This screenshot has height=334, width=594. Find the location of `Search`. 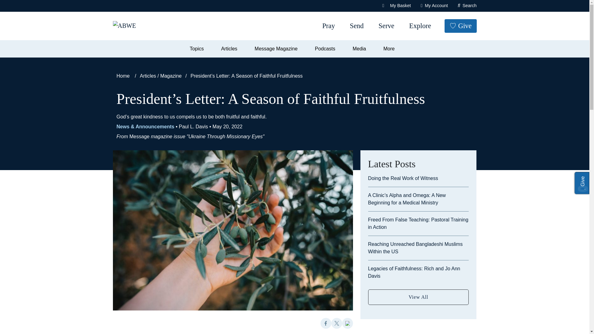

Search is located at coordinates (467, 6).